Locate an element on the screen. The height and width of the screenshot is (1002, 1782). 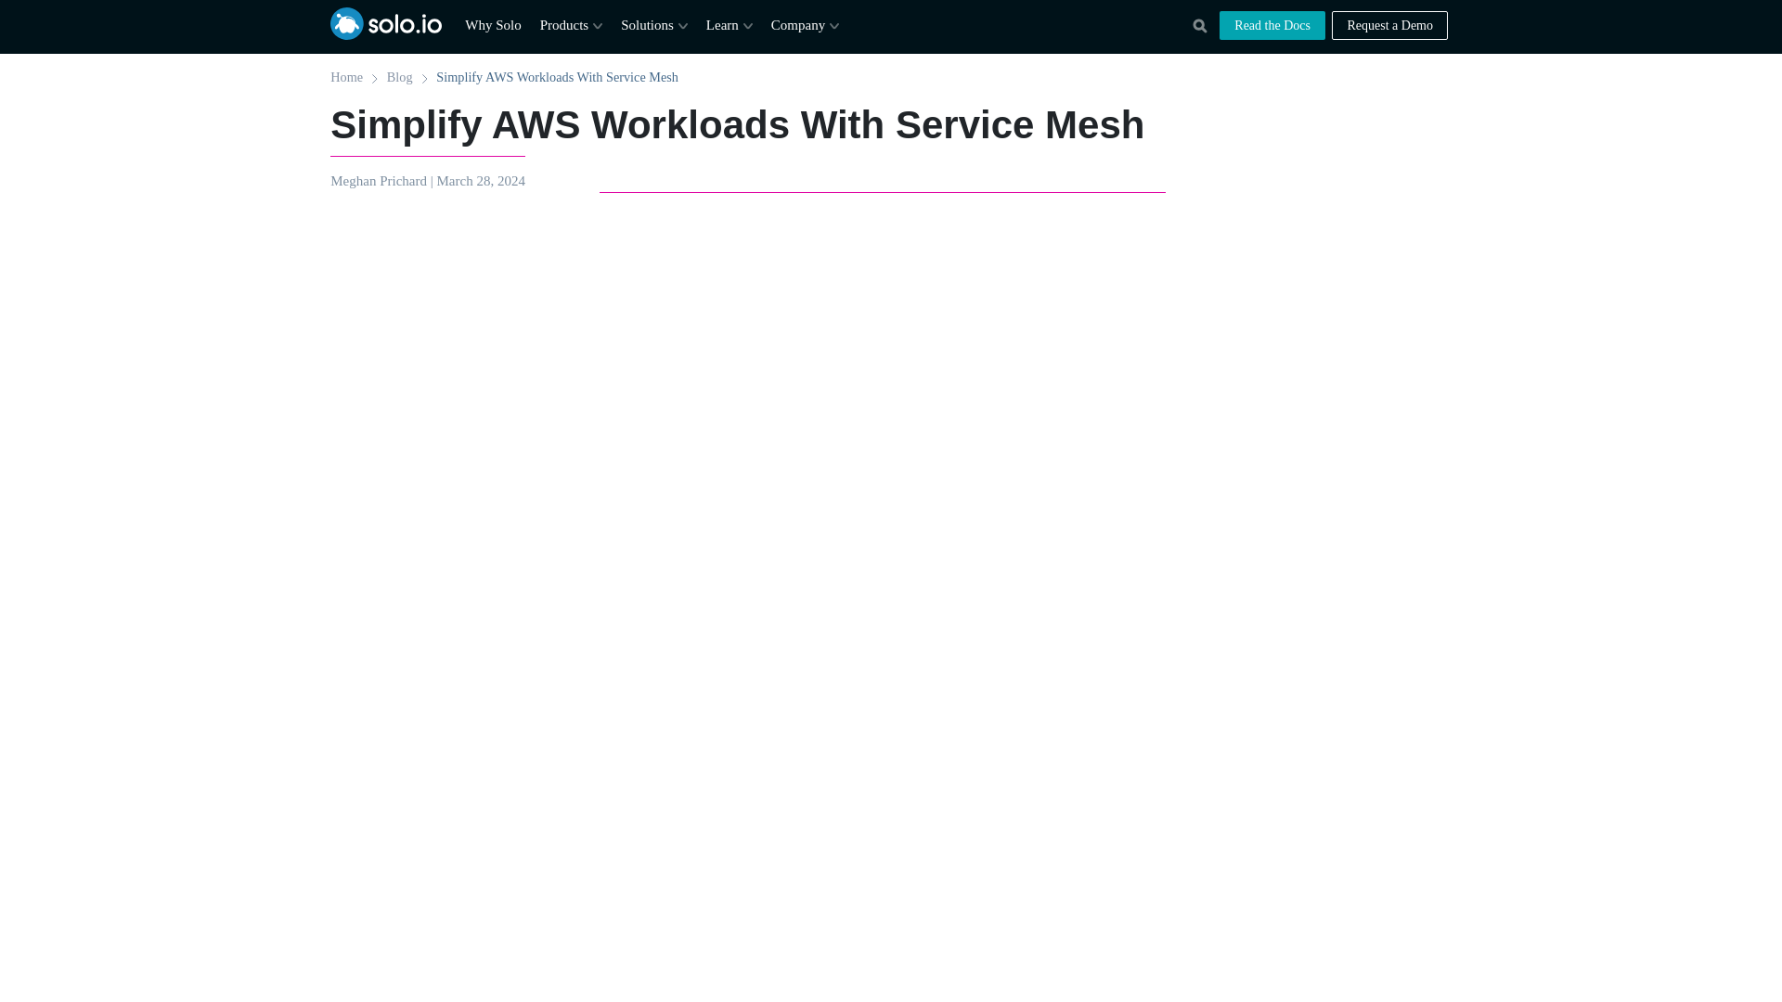
Products is located at coordinates (572, 25).